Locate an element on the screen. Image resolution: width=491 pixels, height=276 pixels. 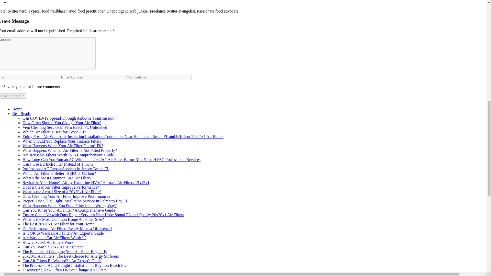
What Happens When an Air Filter is Not Fitted Properly? is located at coordinates (70, 150).